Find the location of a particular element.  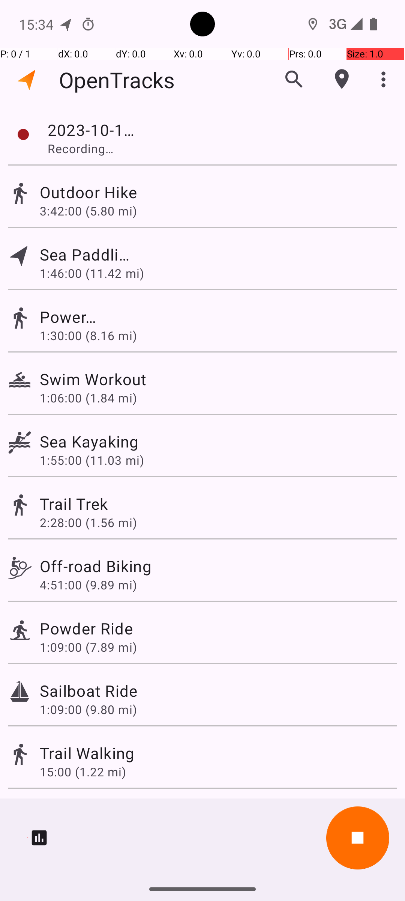

4:51:00 (9.89 mi) is located at coordinates (88, 585).